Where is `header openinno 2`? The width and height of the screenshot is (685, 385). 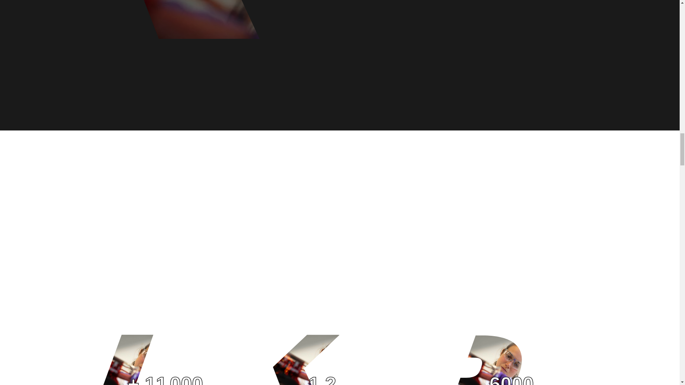 header openinno 2 is located at coordinates (125, 360).